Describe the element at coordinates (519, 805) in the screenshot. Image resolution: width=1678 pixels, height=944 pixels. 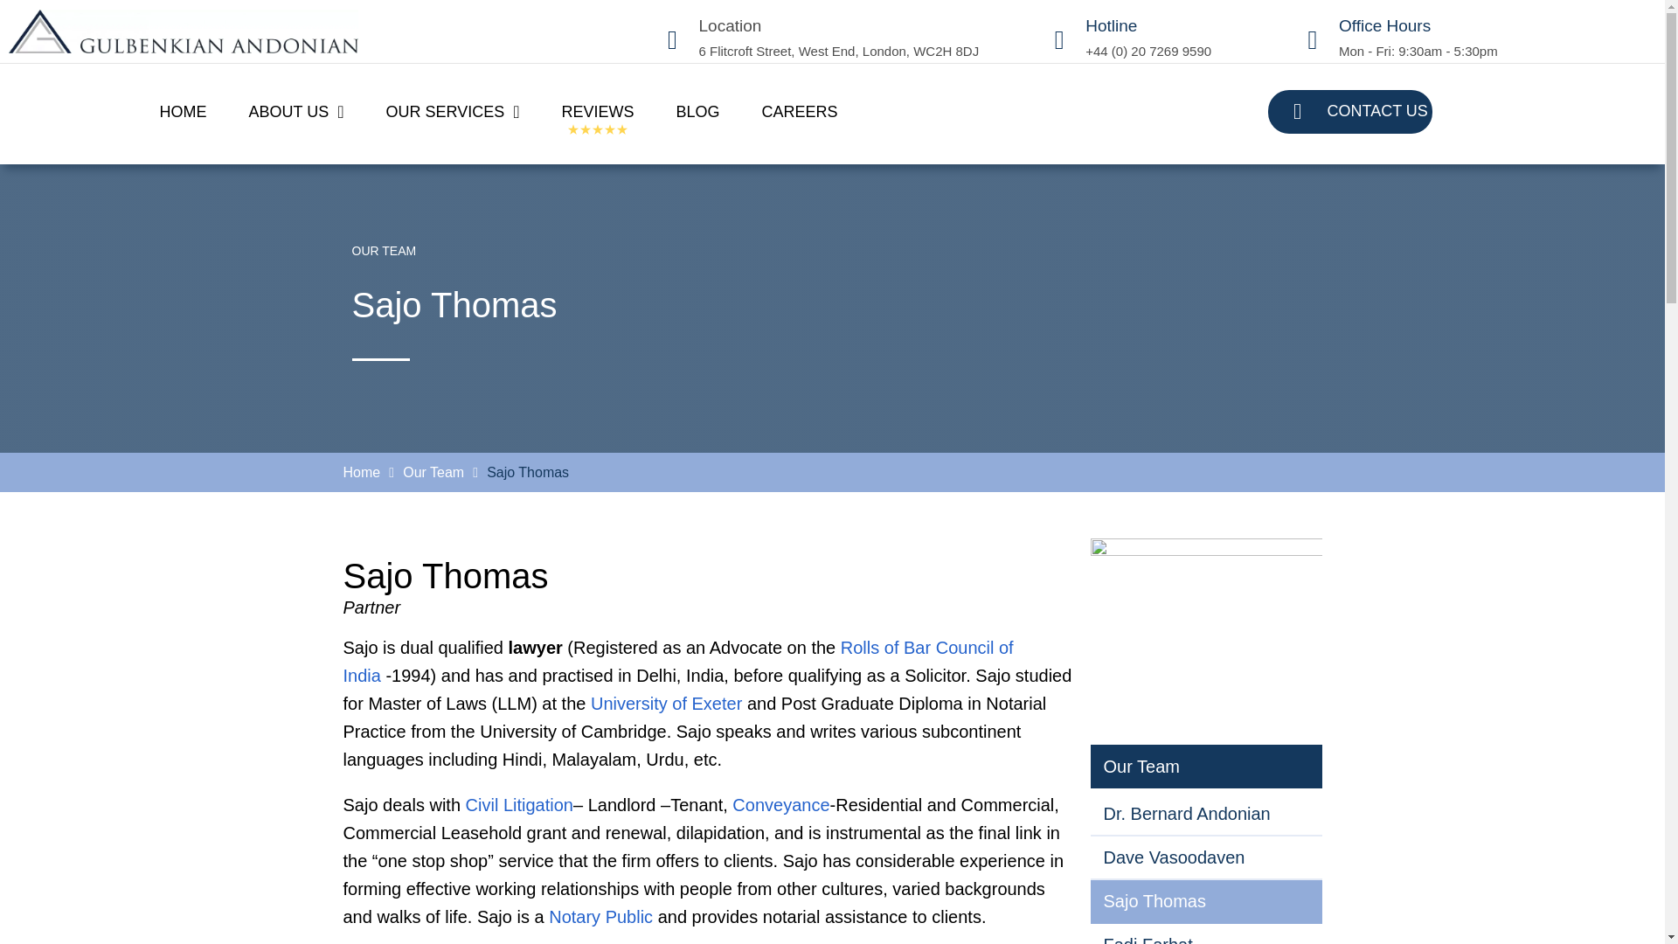
I see `Civil Litigation` at that location.